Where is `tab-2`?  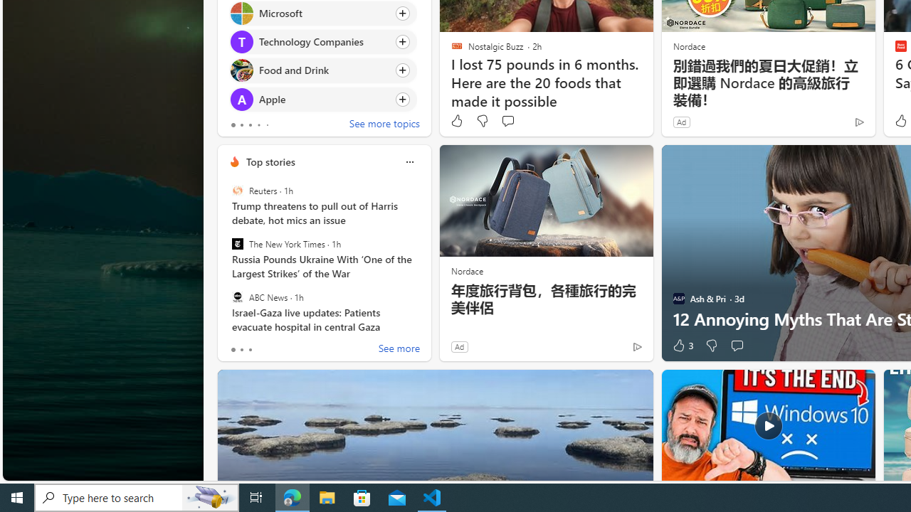
tab-2 is located at coordinates (251, 350).